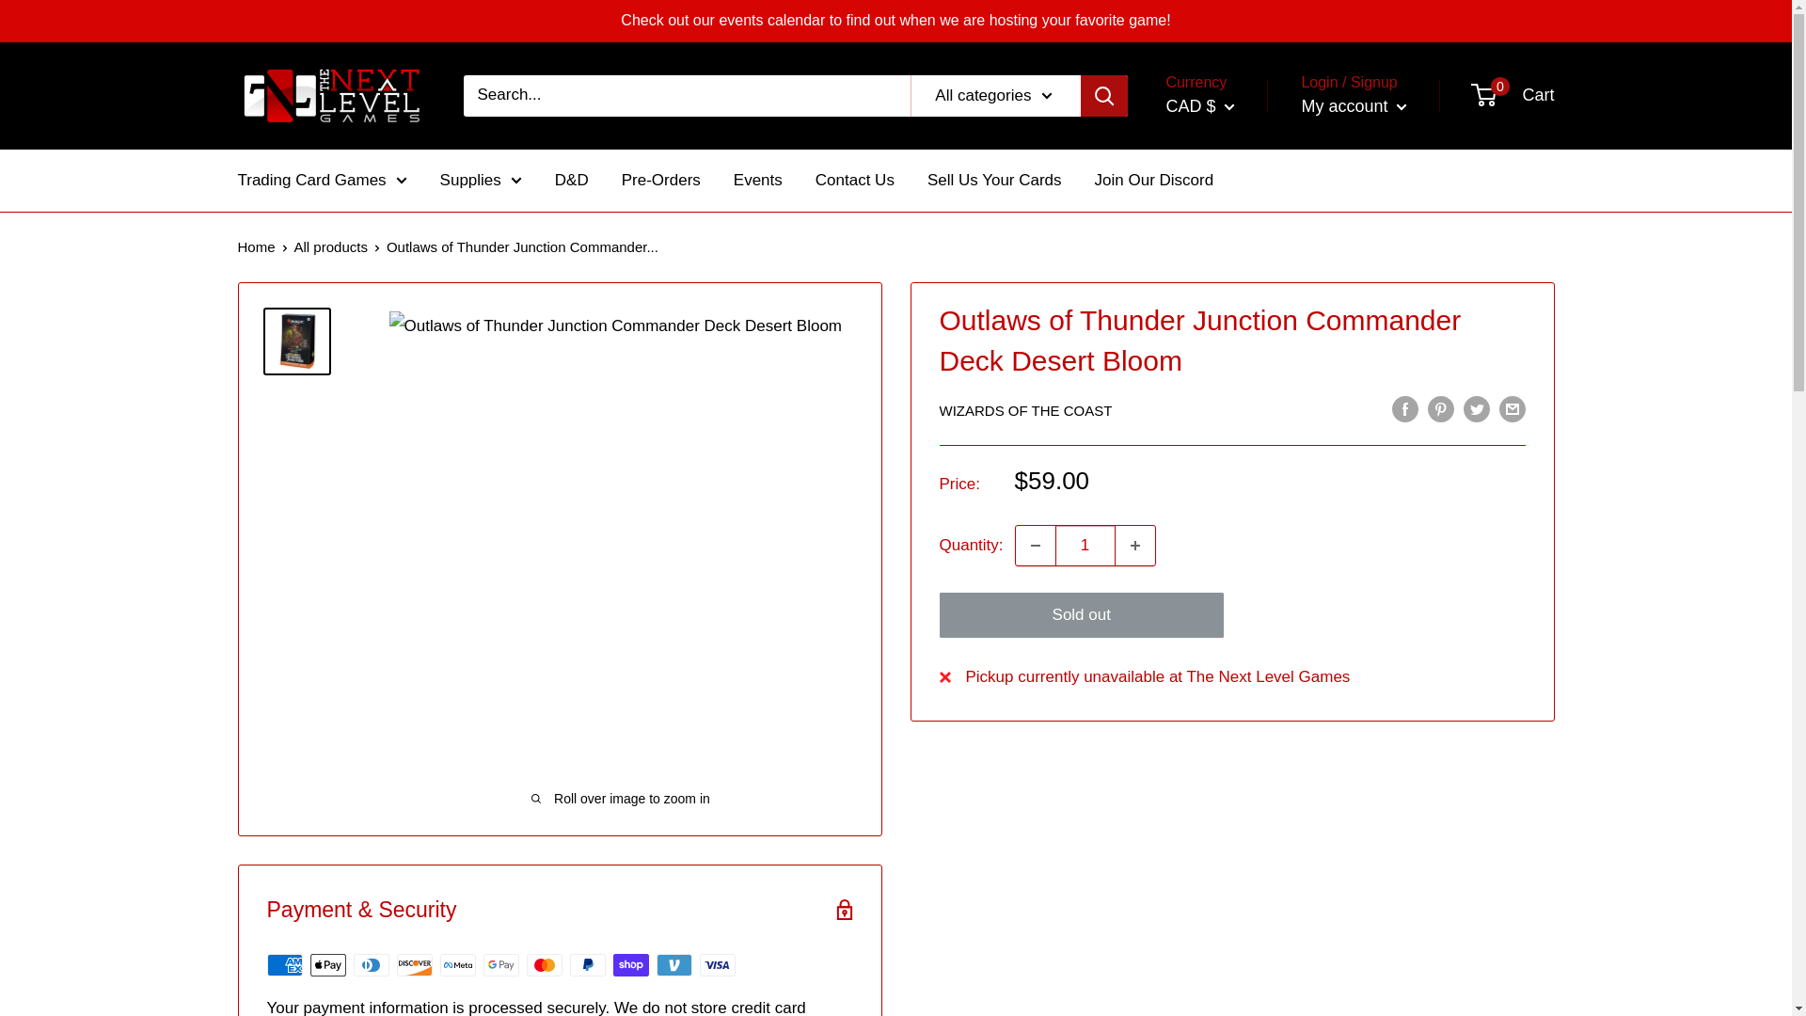 The height and width of the screenshot is (1016, 1806). I want to click on 1, so click(1085, 546).